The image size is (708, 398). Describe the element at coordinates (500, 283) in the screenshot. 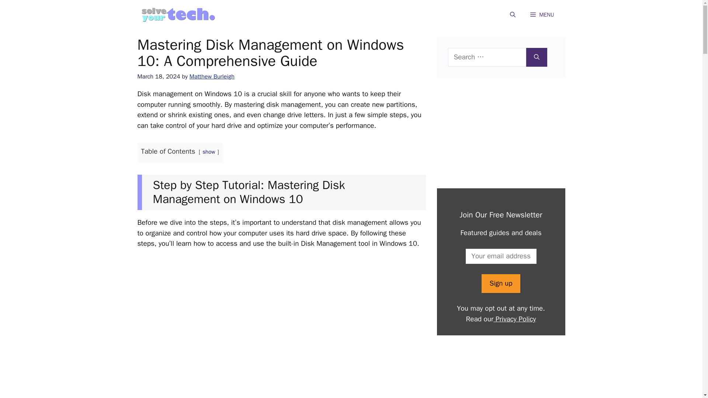

I see `Sign up` at that location.